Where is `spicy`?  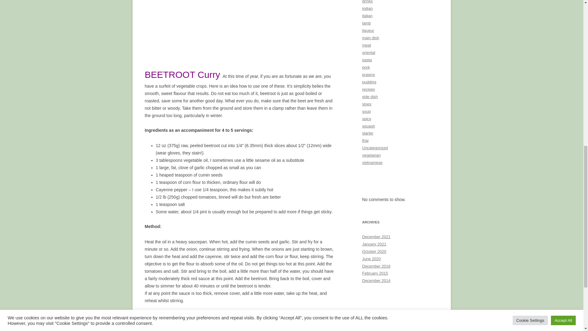
spicy is located at coordinates (271, 315).